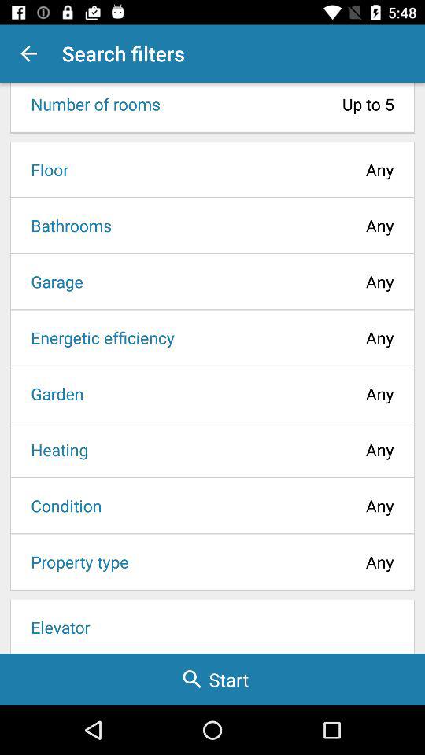 The image size is (425, 755). I want to click on choose the icon to the left of the any item, so click(74, 562).